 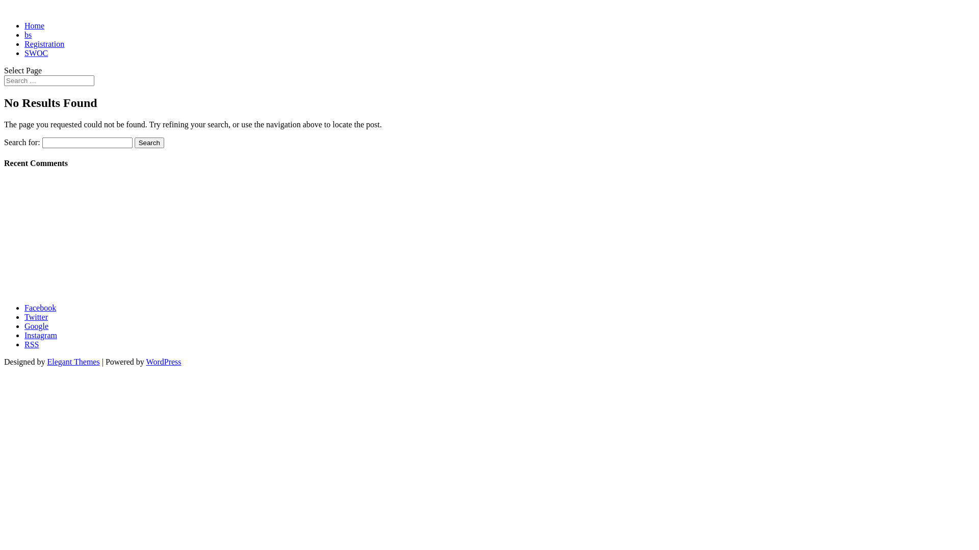 What do you see at coordinates (49, 80) in the screenshot?
I see `Search for:` at bounding box center [49, 80].